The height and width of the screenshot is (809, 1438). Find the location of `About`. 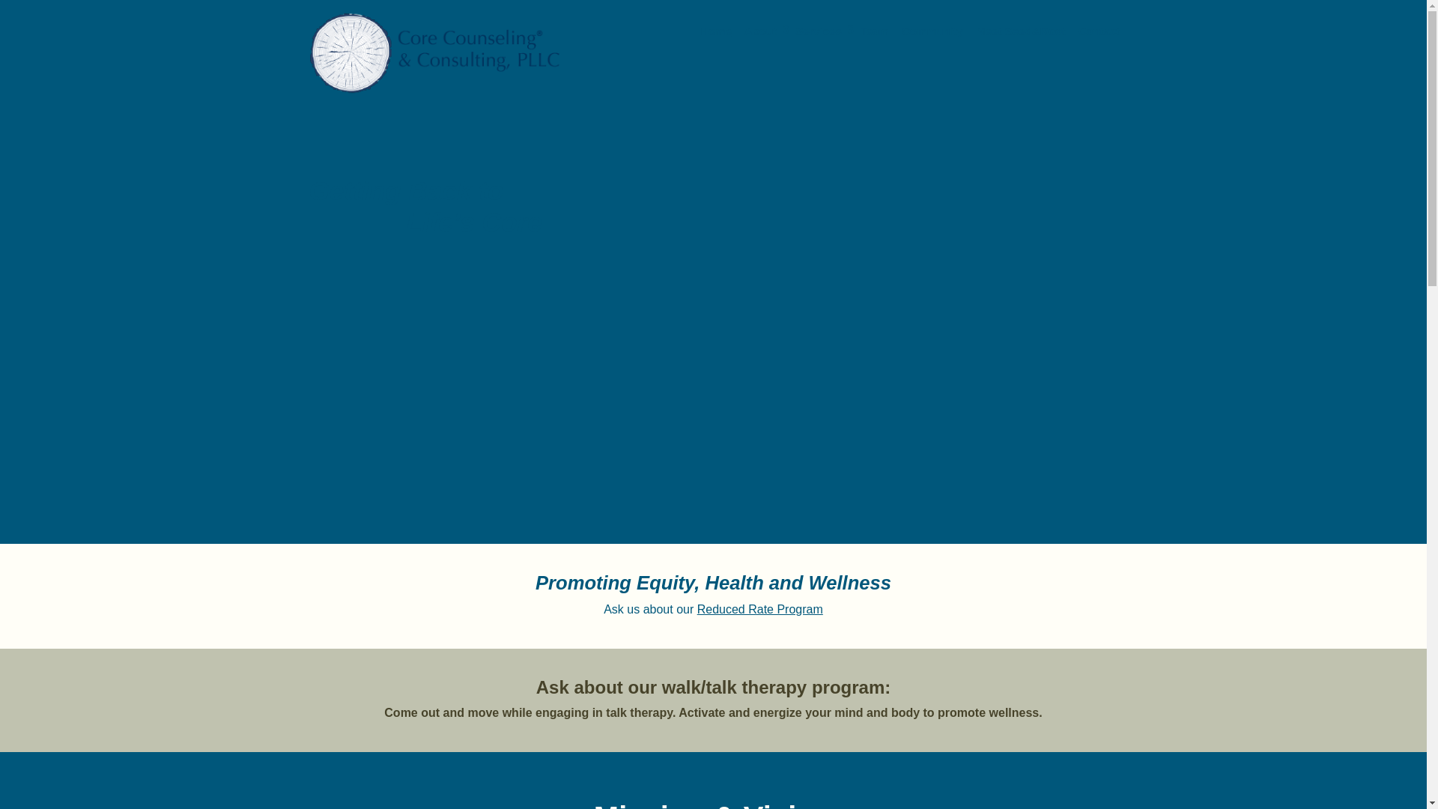

About is located at coordinates (764, 31).